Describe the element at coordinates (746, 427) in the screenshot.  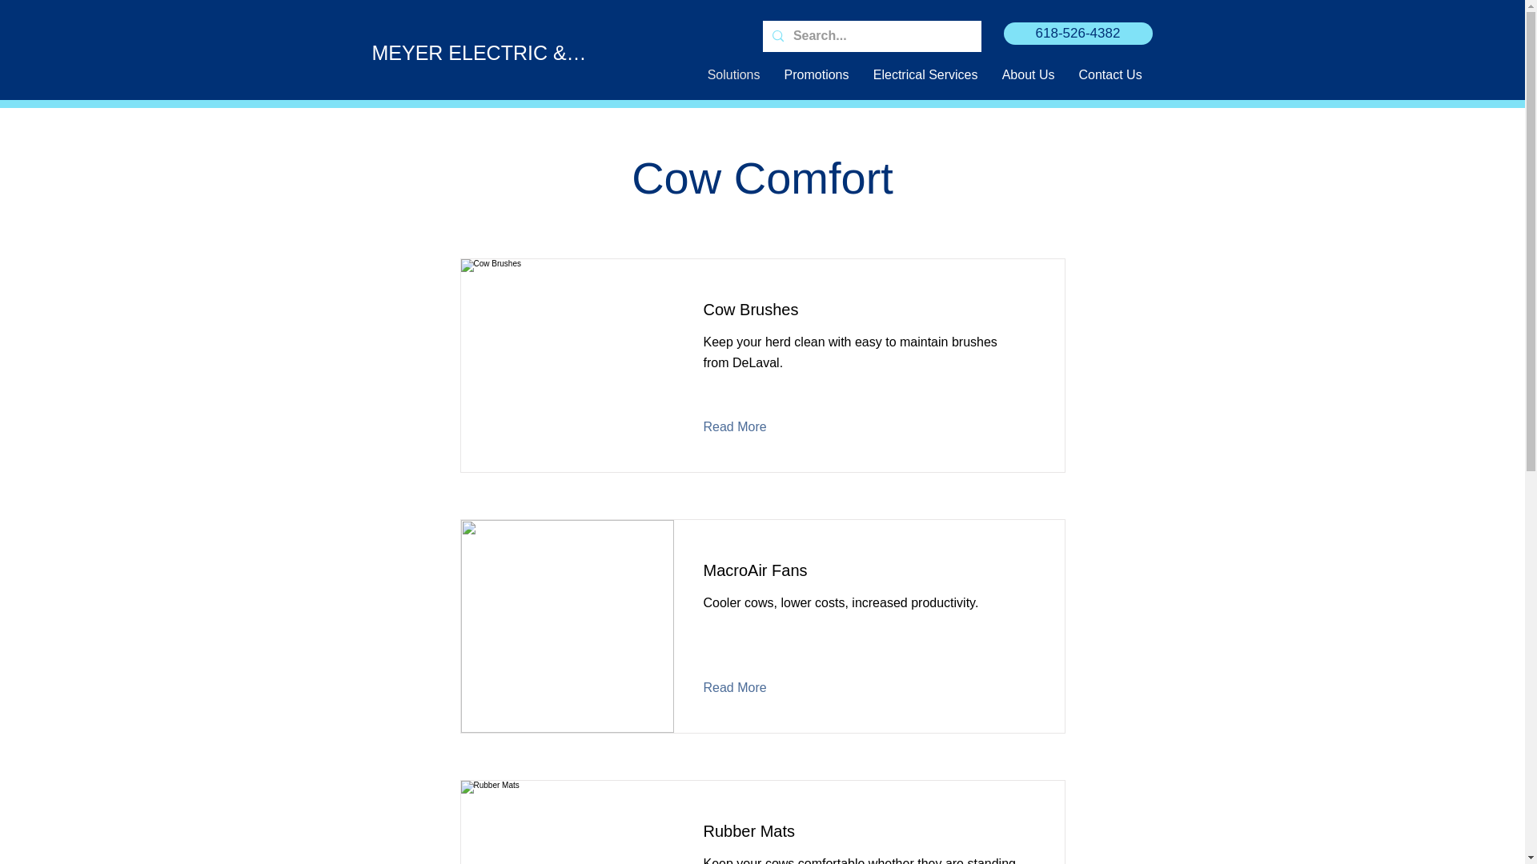
I see `Read More` at that location.